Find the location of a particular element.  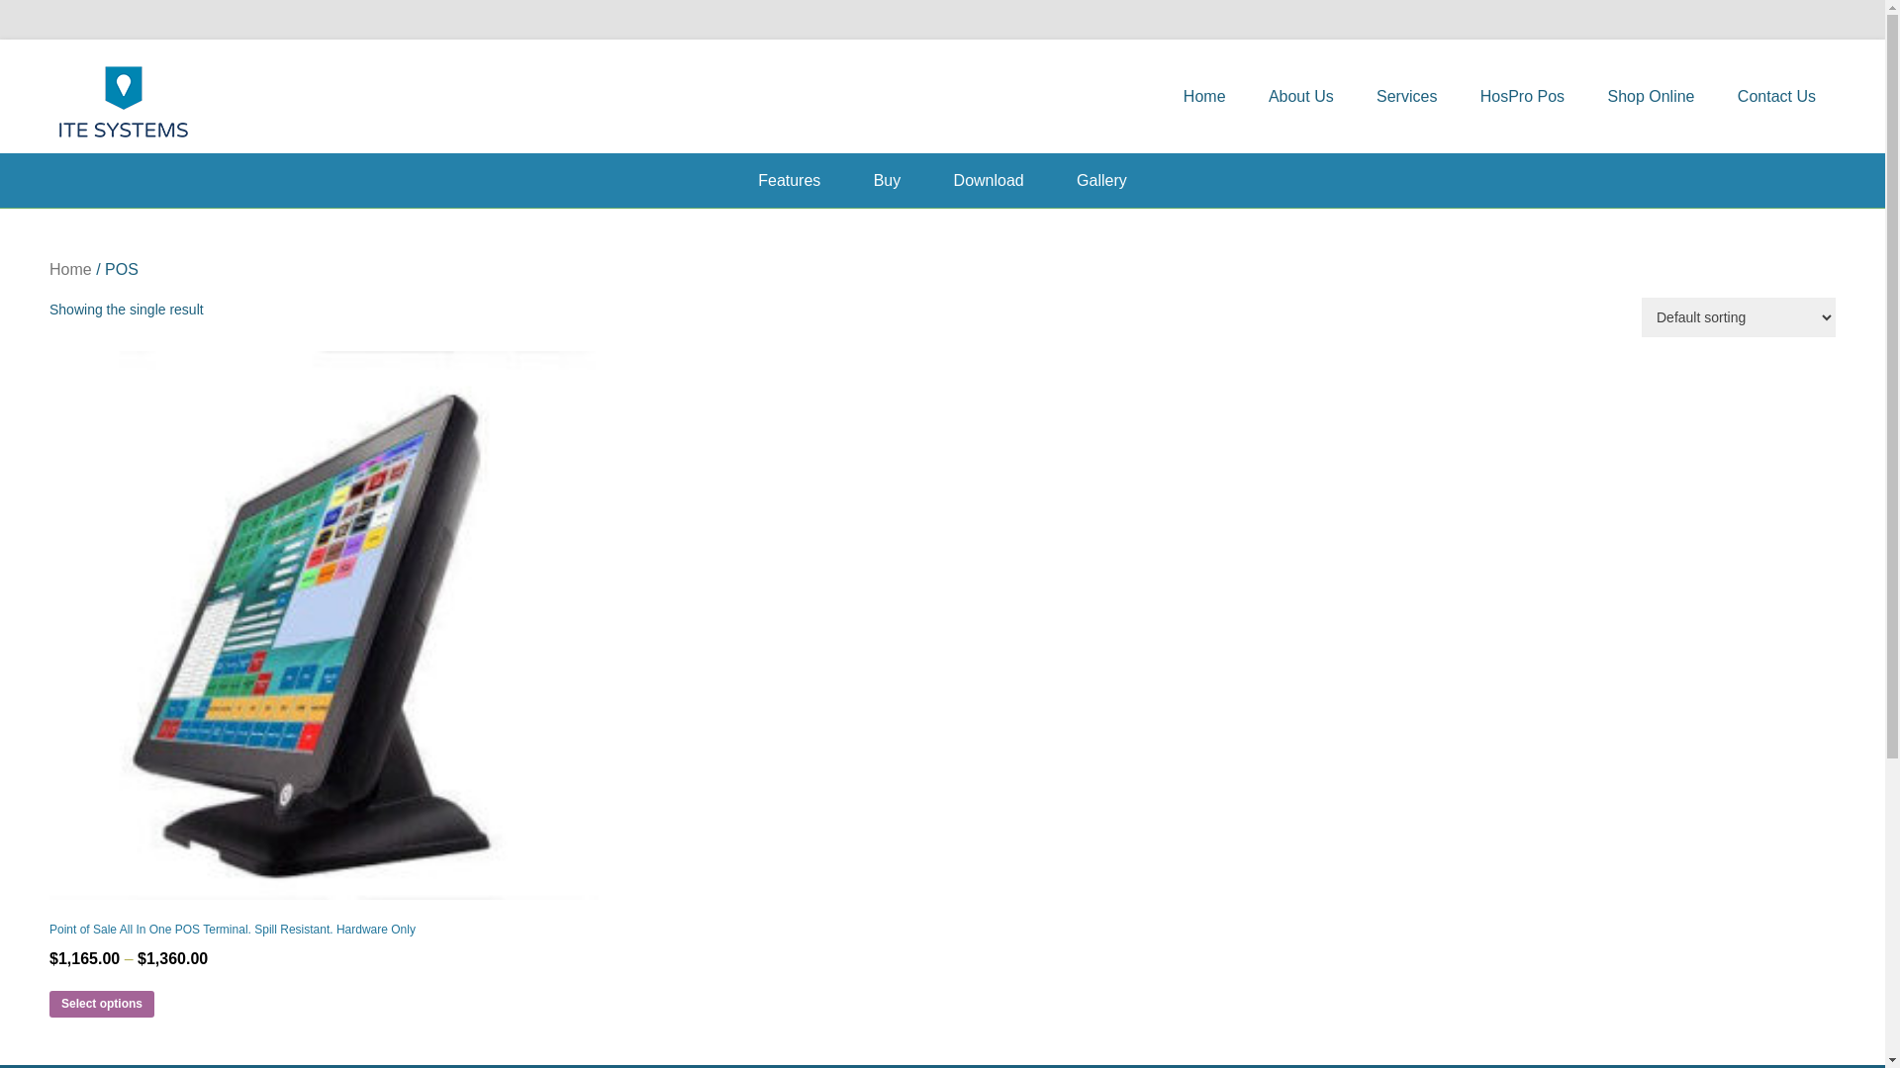

About Us is located at coordinates (1301, 97).